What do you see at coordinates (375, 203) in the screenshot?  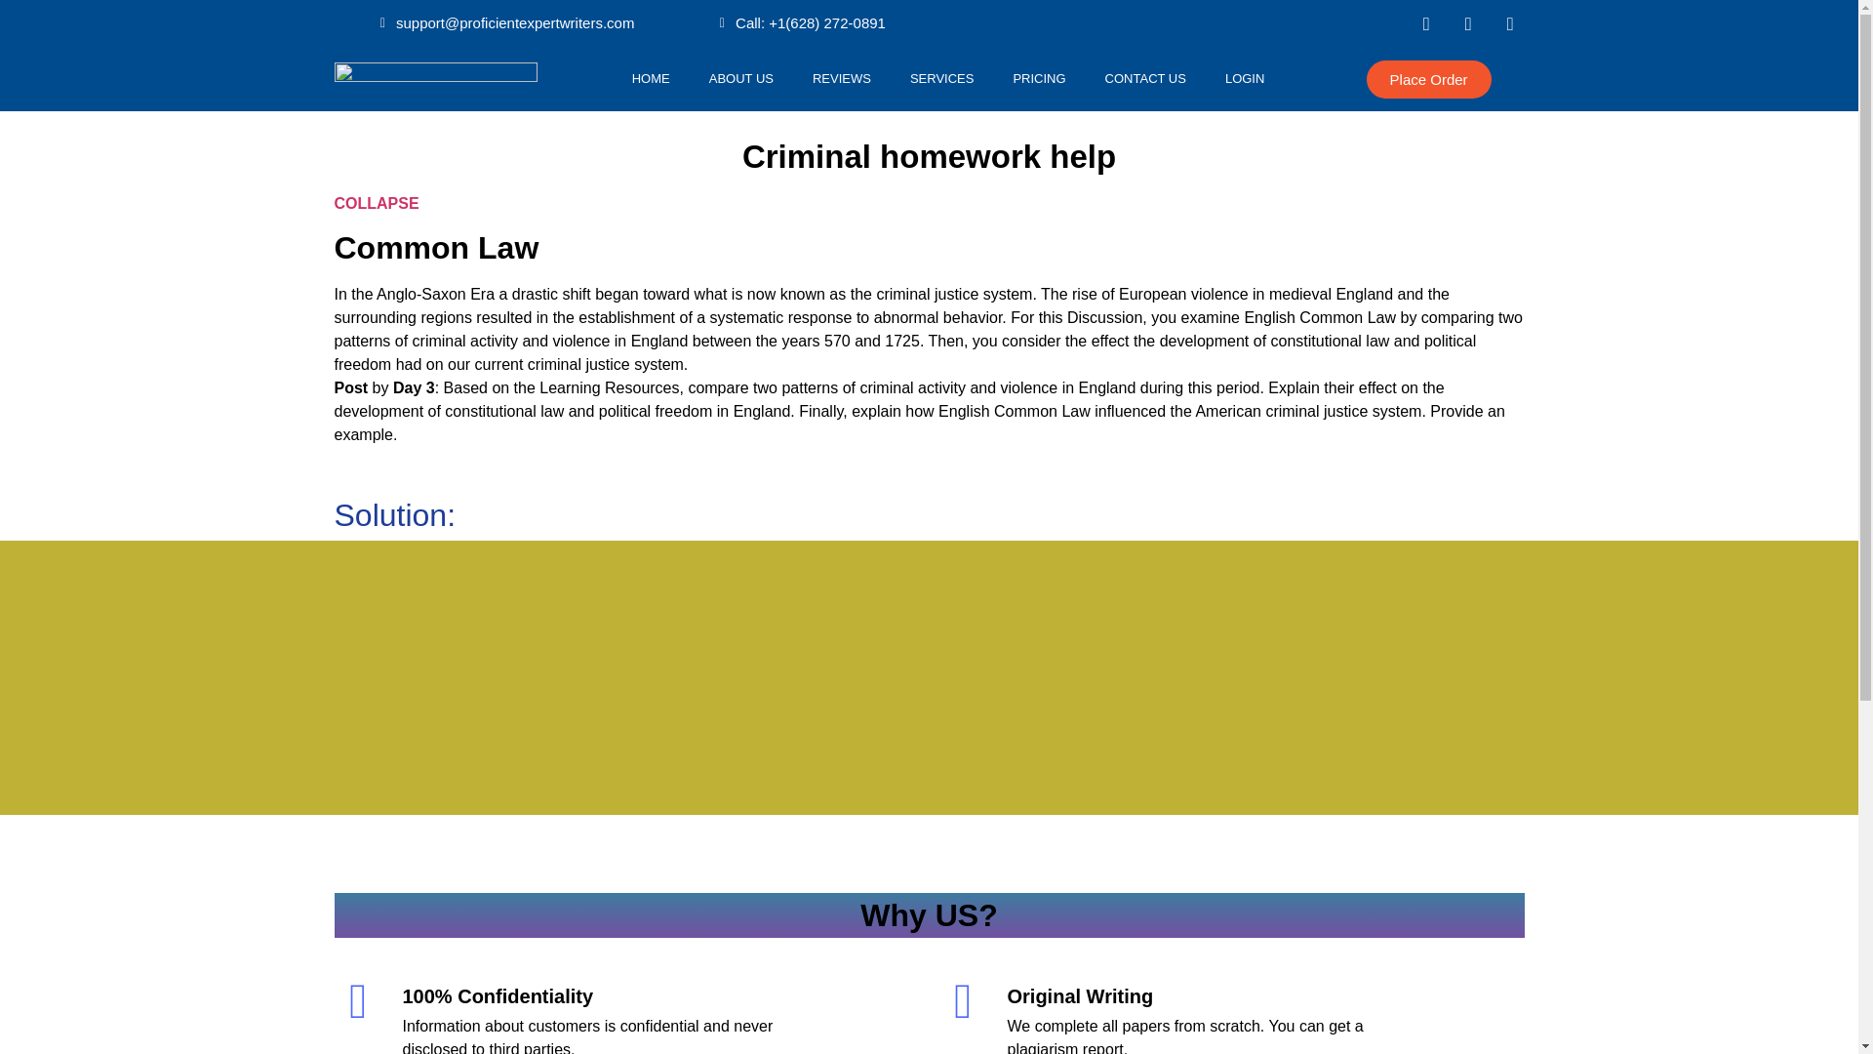 I see `COLLAPSE` at bounding box center [375, 203].